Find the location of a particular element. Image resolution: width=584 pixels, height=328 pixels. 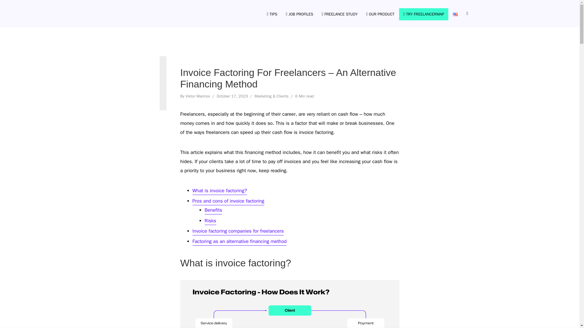

Viktor Marinov is located at coordinates (198, 97).